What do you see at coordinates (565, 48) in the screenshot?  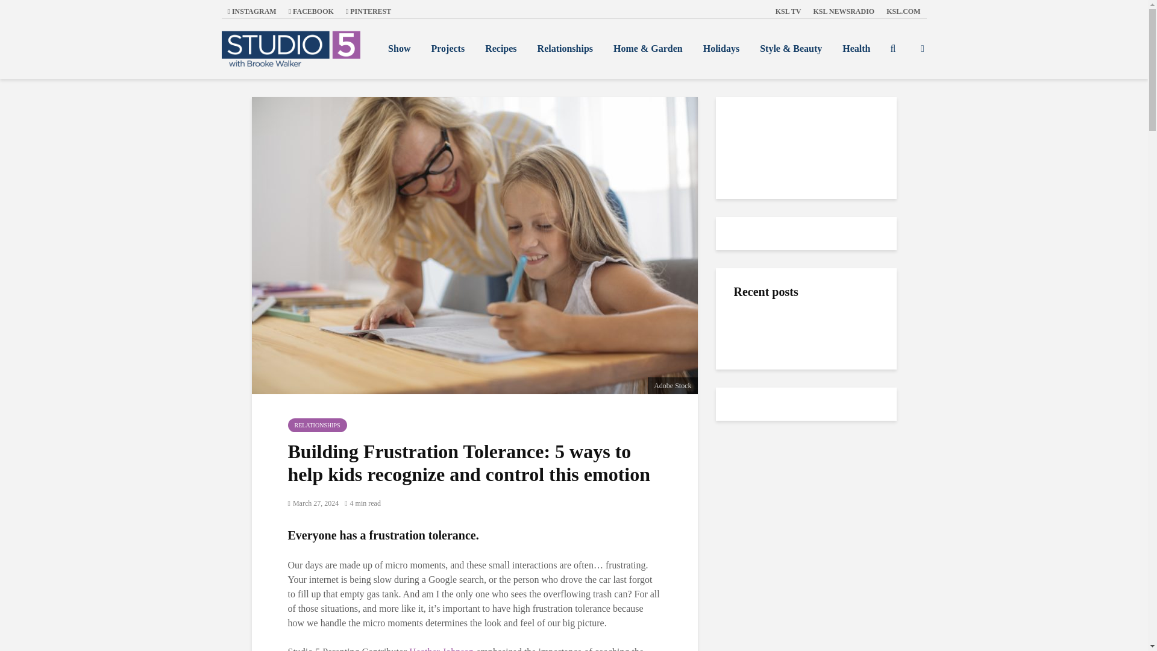 I see `Relationships` at bounding box center [565, 48].